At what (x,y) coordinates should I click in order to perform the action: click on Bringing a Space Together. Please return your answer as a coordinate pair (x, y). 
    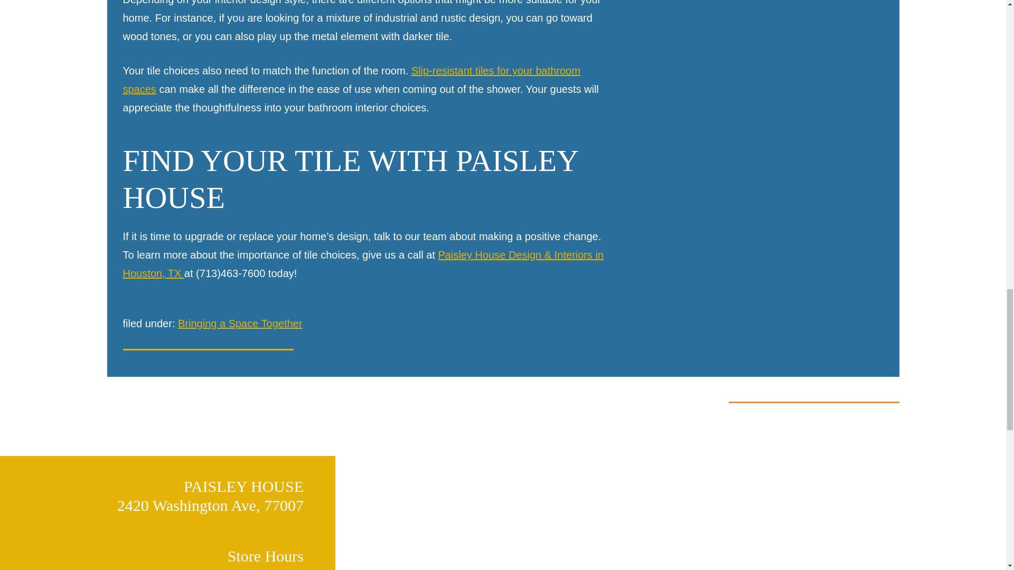
    Looking at the image, I should click on (240, 323).